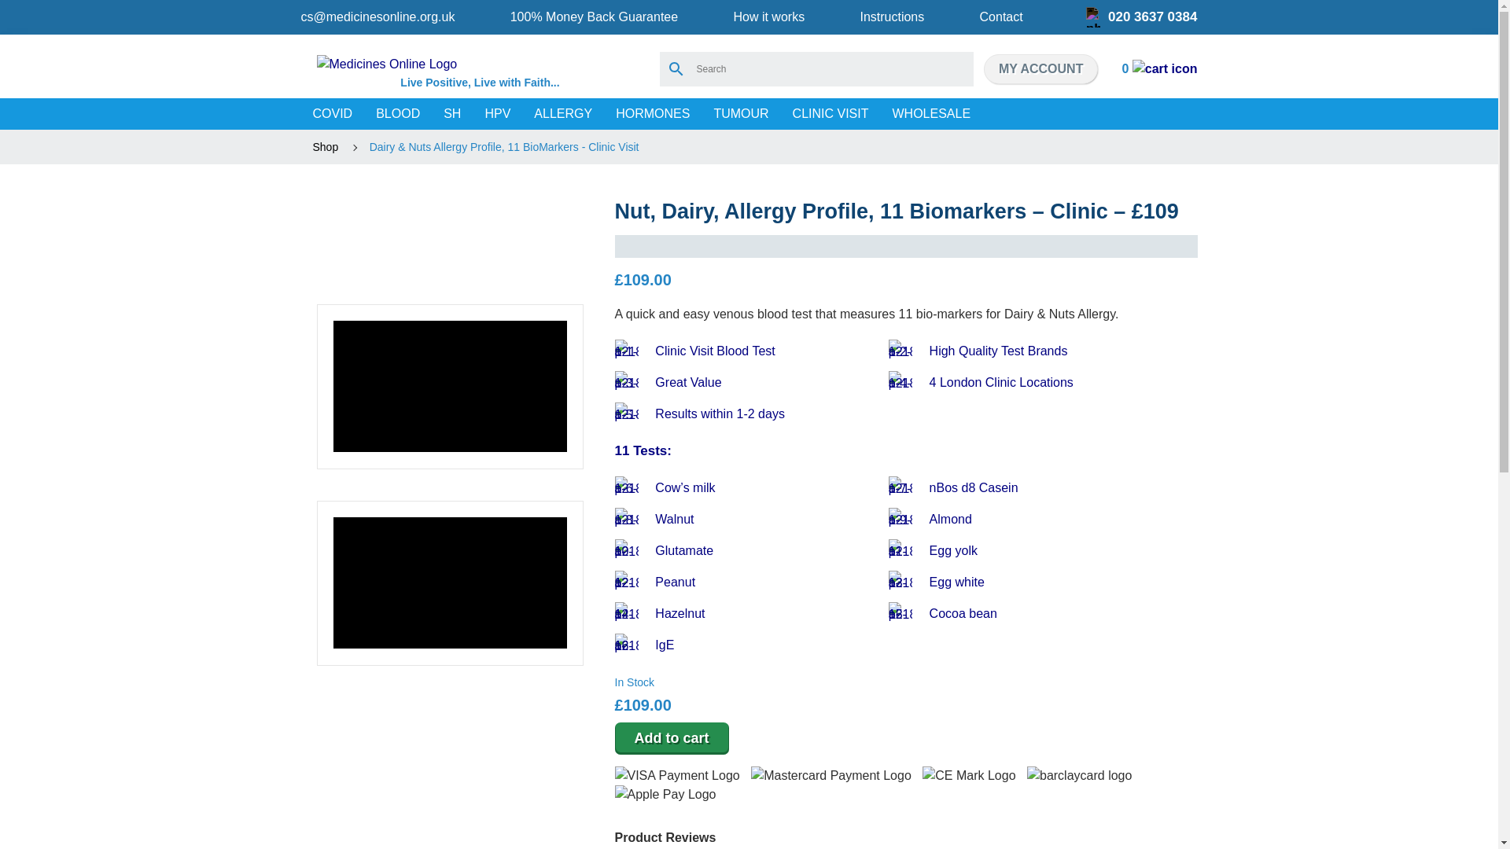 This screenshot has width=1510, height=849. What do you see at coordinates (900, 582) in the screenshot?
I see `t-13-p-121821` at bounding box center [900, 582].